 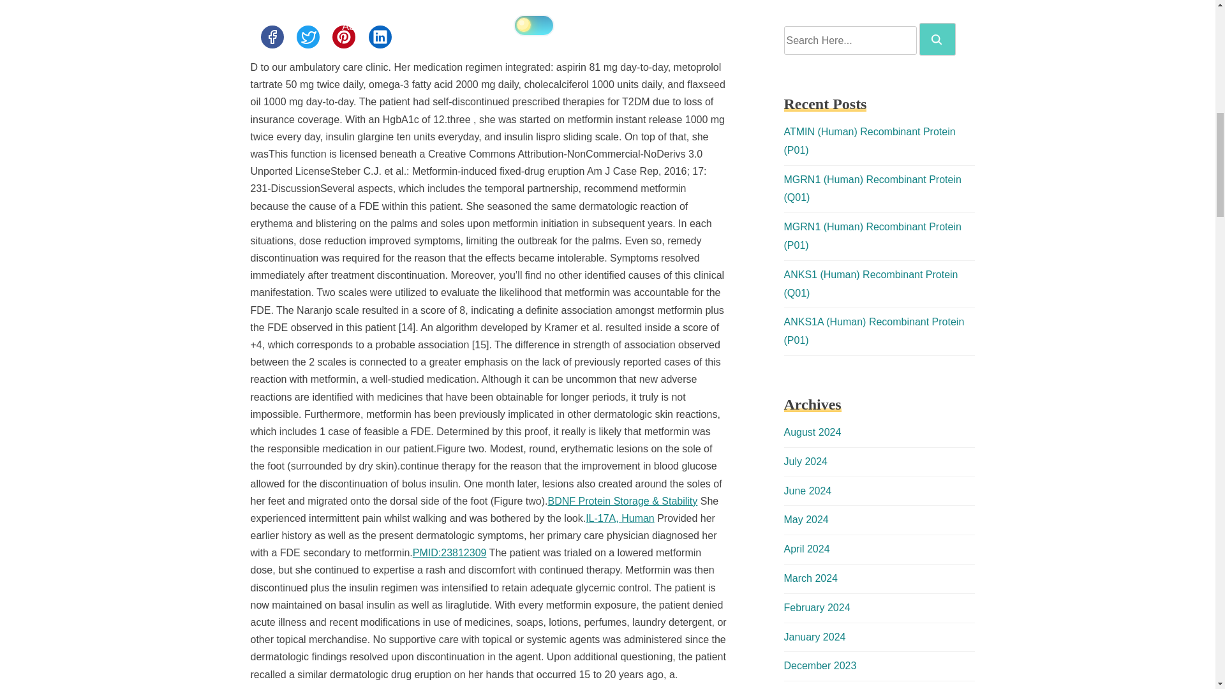 I want to click on Share this post on Facebook, so click(x=271, y=36).